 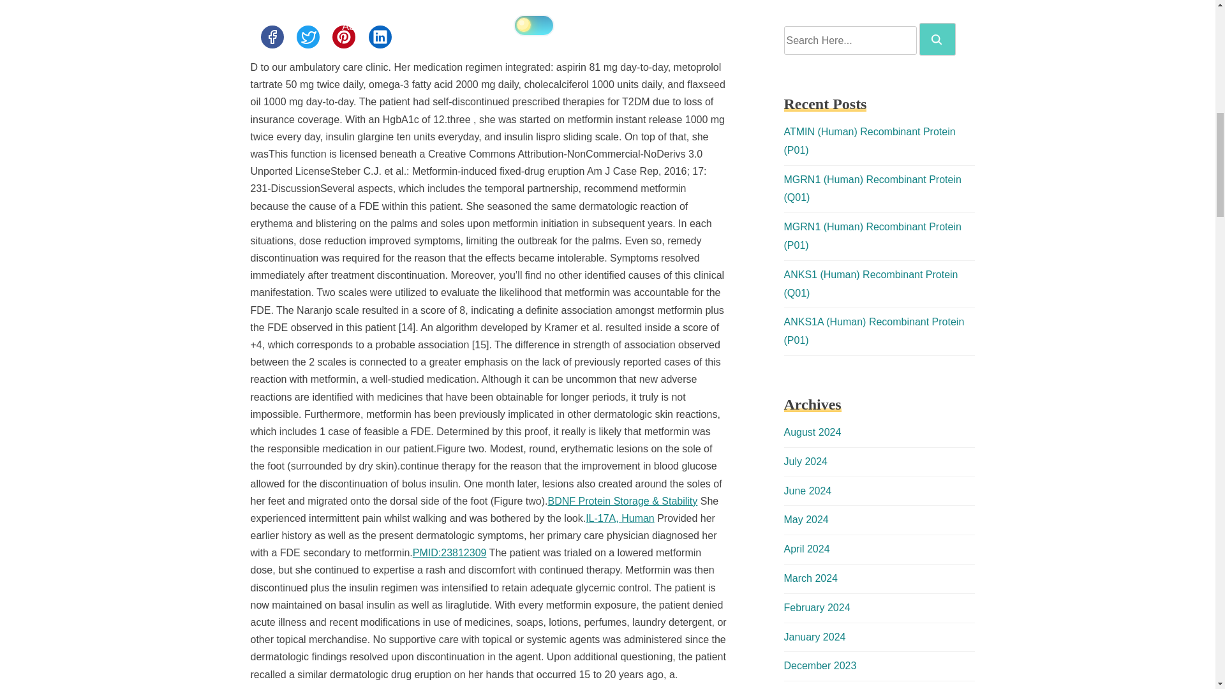 I want to click on Share this post on Facebook, so click(x=271, y=36).